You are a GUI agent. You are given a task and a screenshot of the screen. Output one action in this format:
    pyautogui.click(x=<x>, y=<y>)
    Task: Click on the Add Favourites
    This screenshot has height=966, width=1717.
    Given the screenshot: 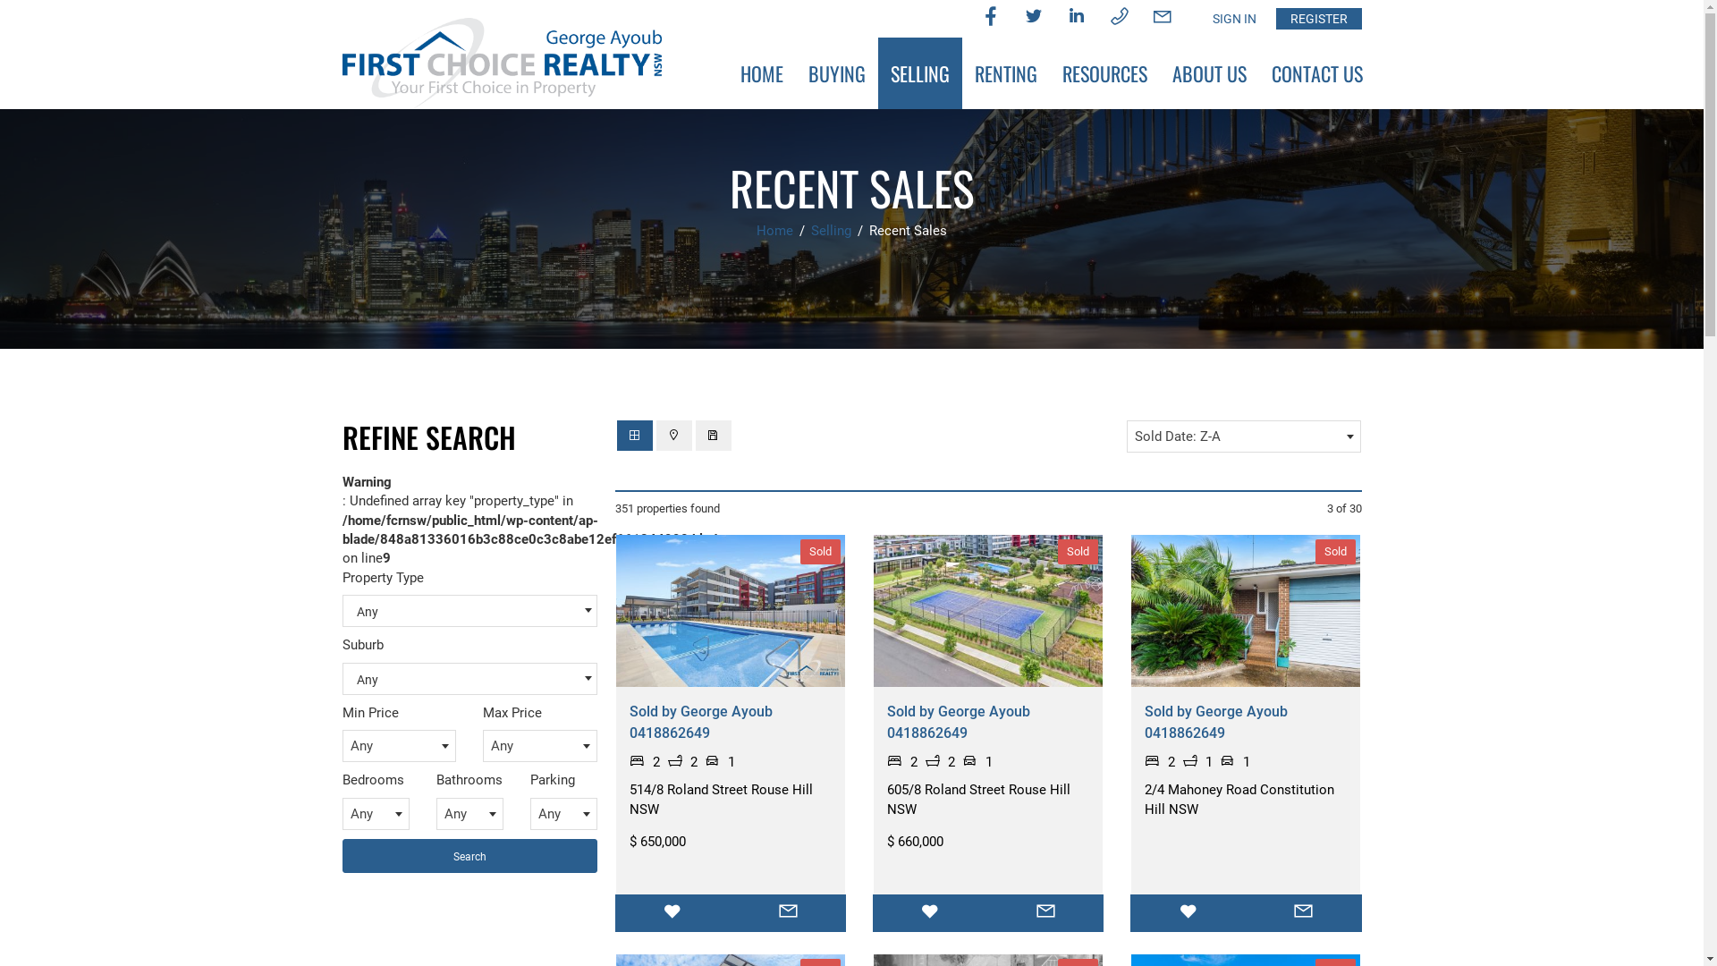 What is the action you would take?
    pyautogui.click(x=930, y=912)
    